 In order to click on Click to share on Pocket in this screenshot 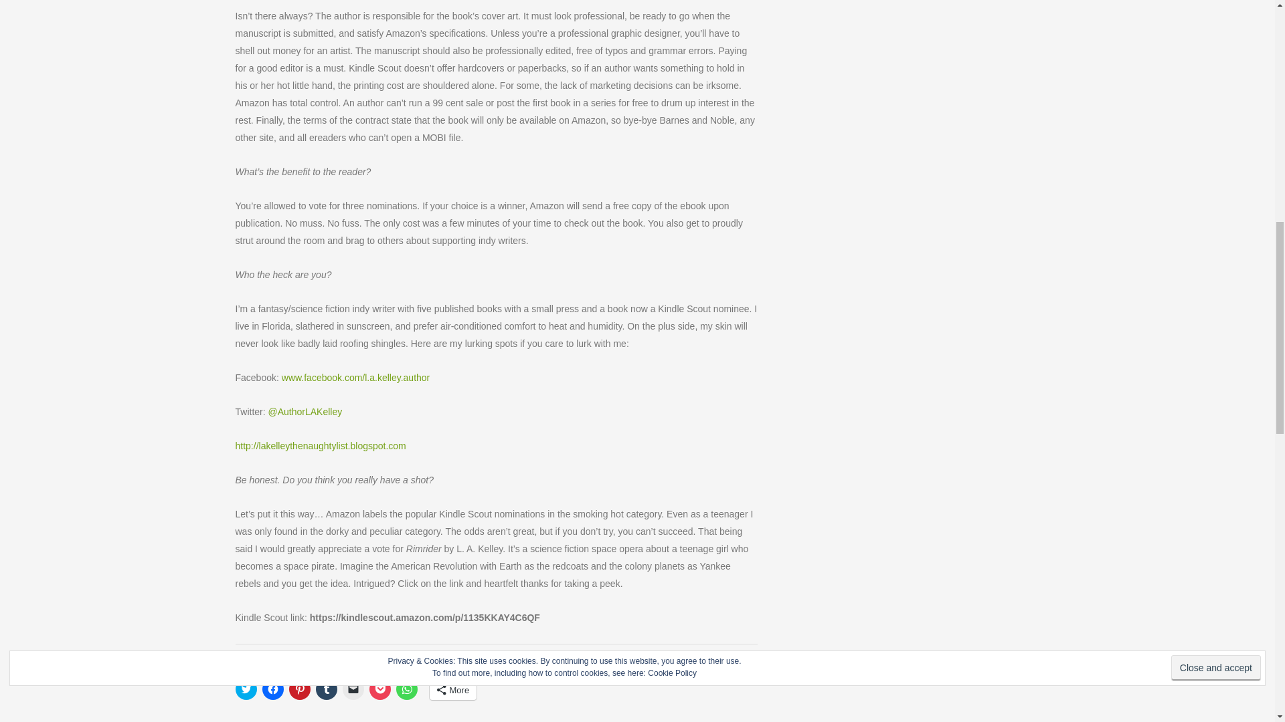, I will do `click(380, 689)`.